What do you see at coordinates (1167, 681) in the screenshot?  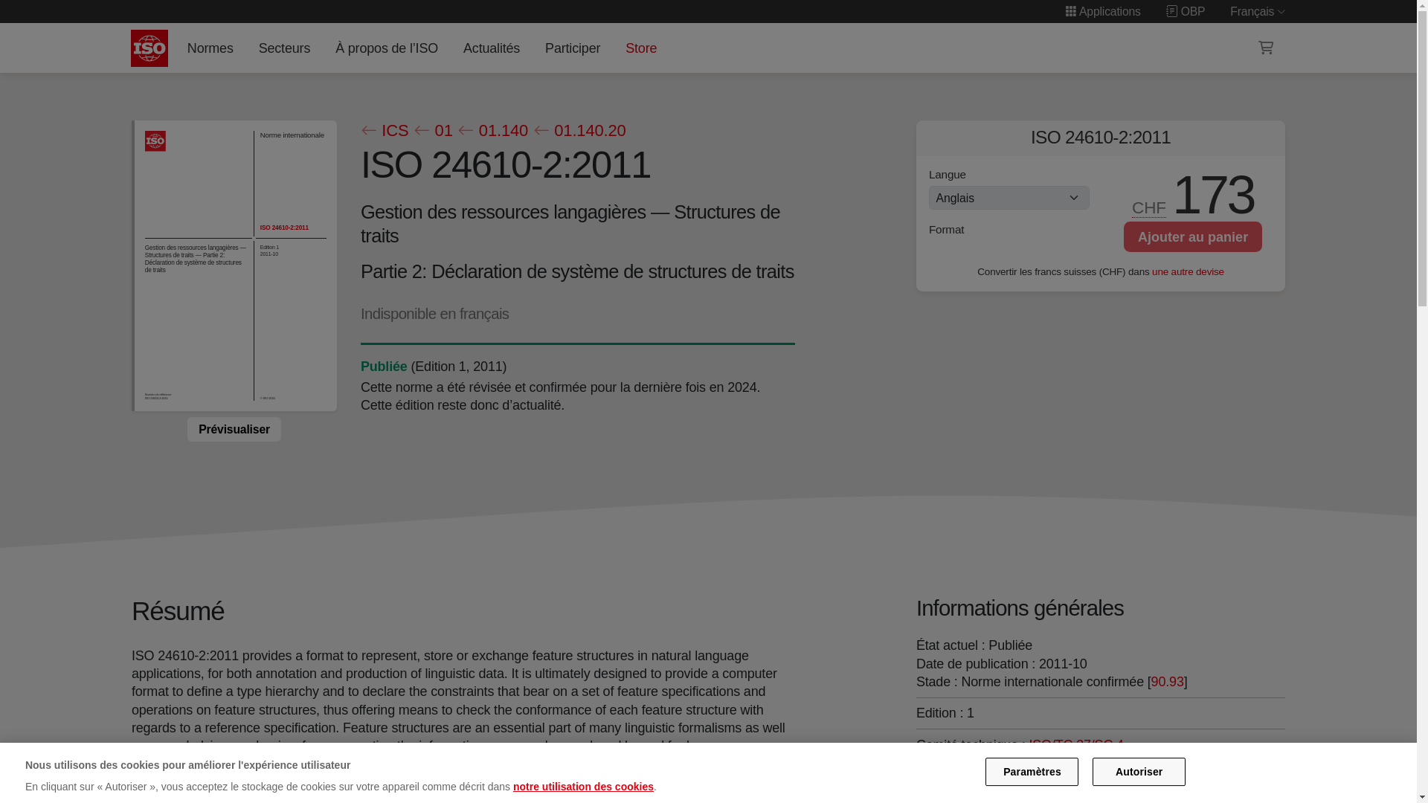 I see `90.93` at bounding box center [1167, 681].